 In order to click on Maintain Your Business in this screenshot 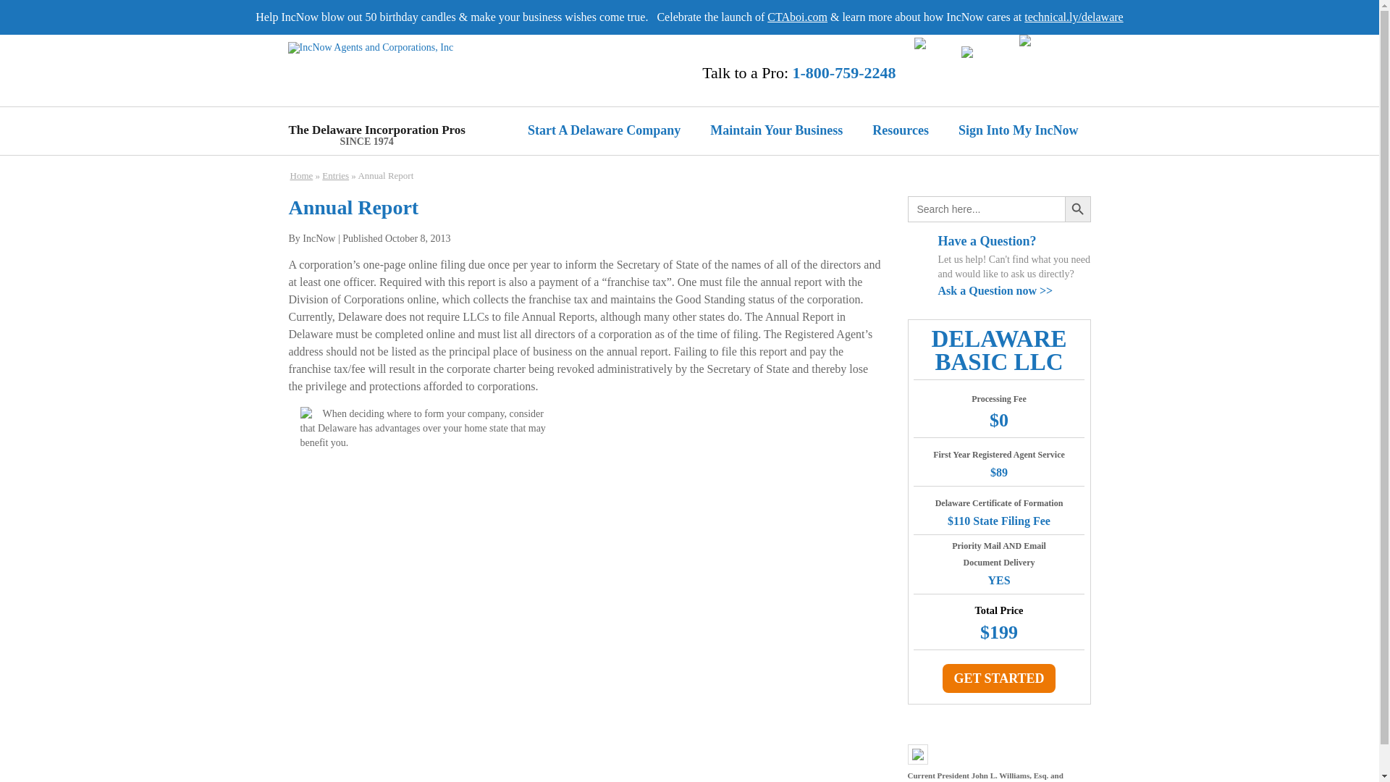, I will do `click(782, 130)`.